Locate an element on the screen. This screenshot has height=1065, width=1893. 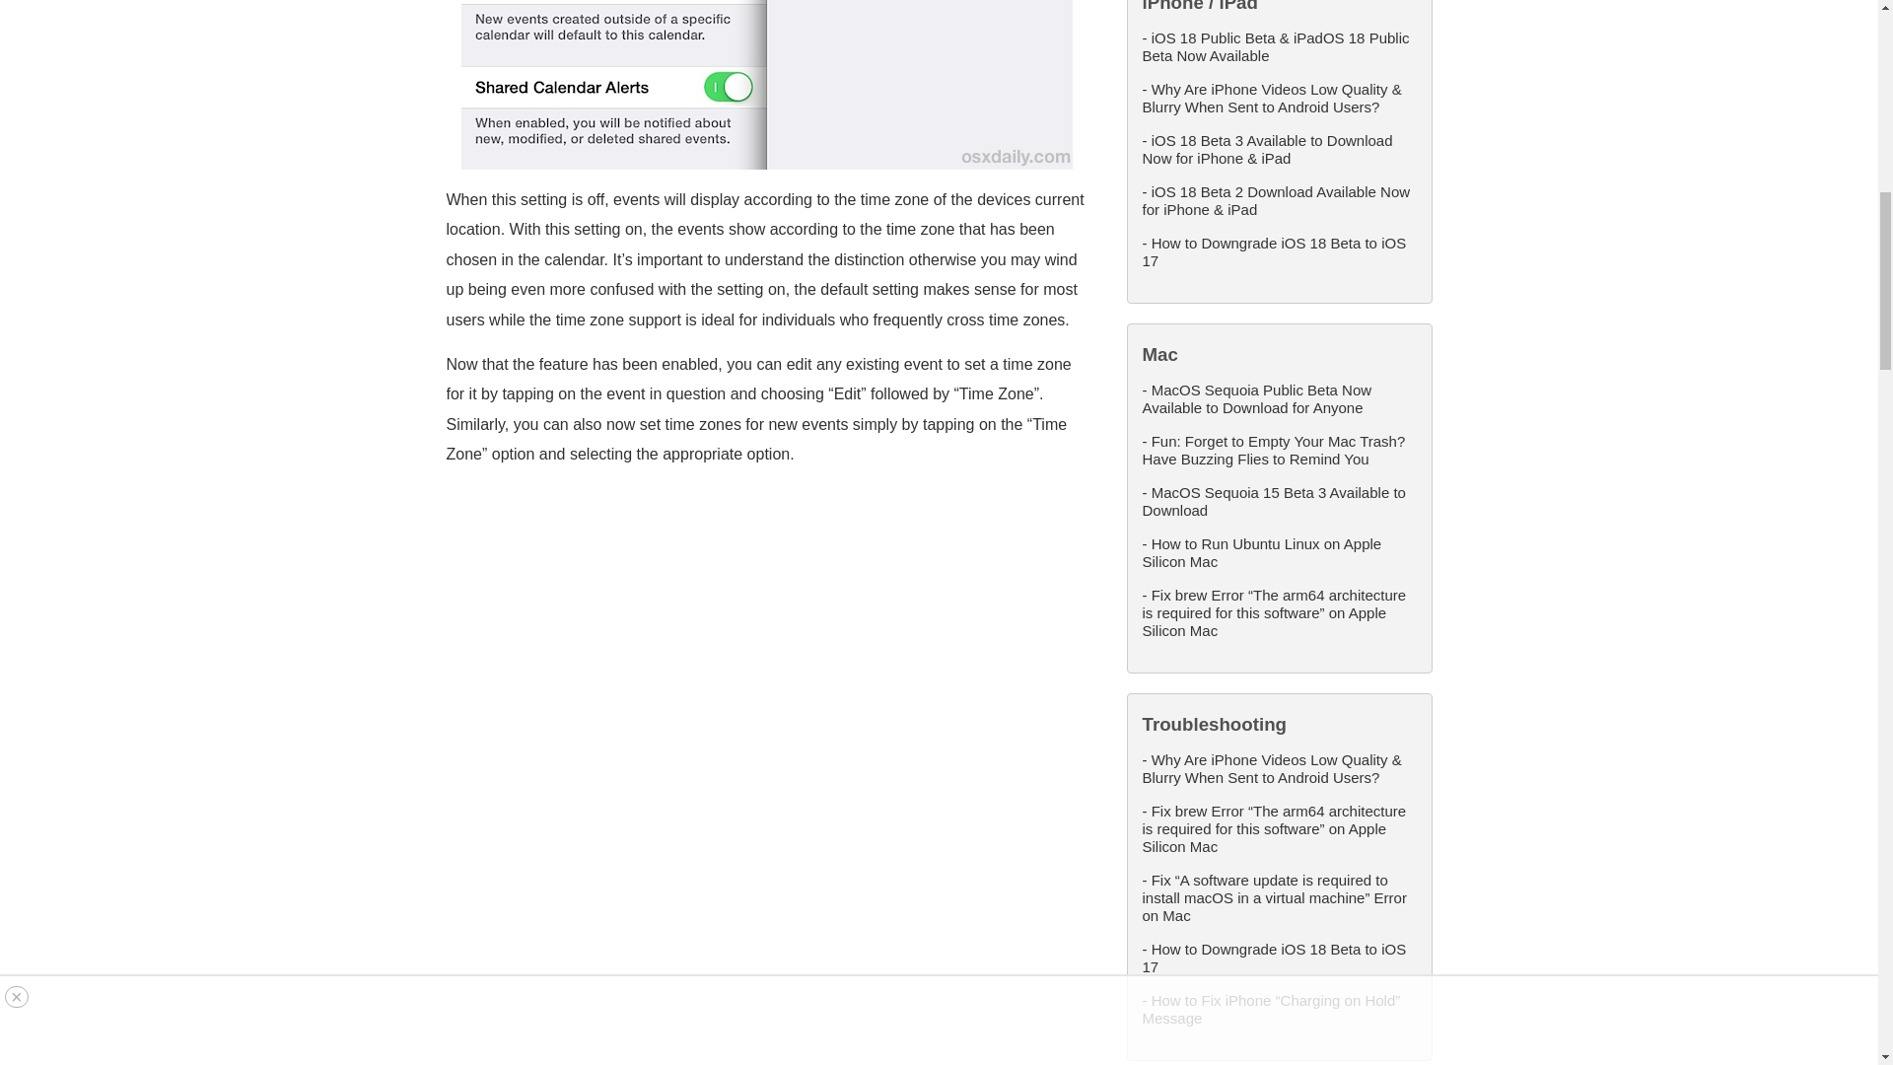
enable-time-zone-support-calendar-ios is located at coordinates (766, 85).